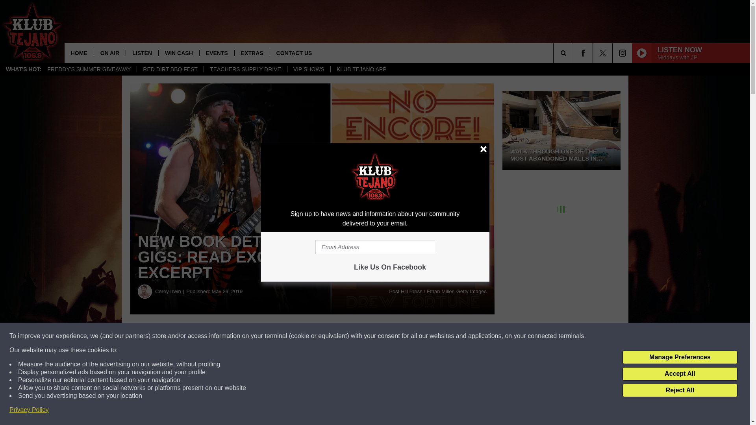 The width and height of the screenshot is (756, 425). I want to click on LISTEN, so click(142, 53).